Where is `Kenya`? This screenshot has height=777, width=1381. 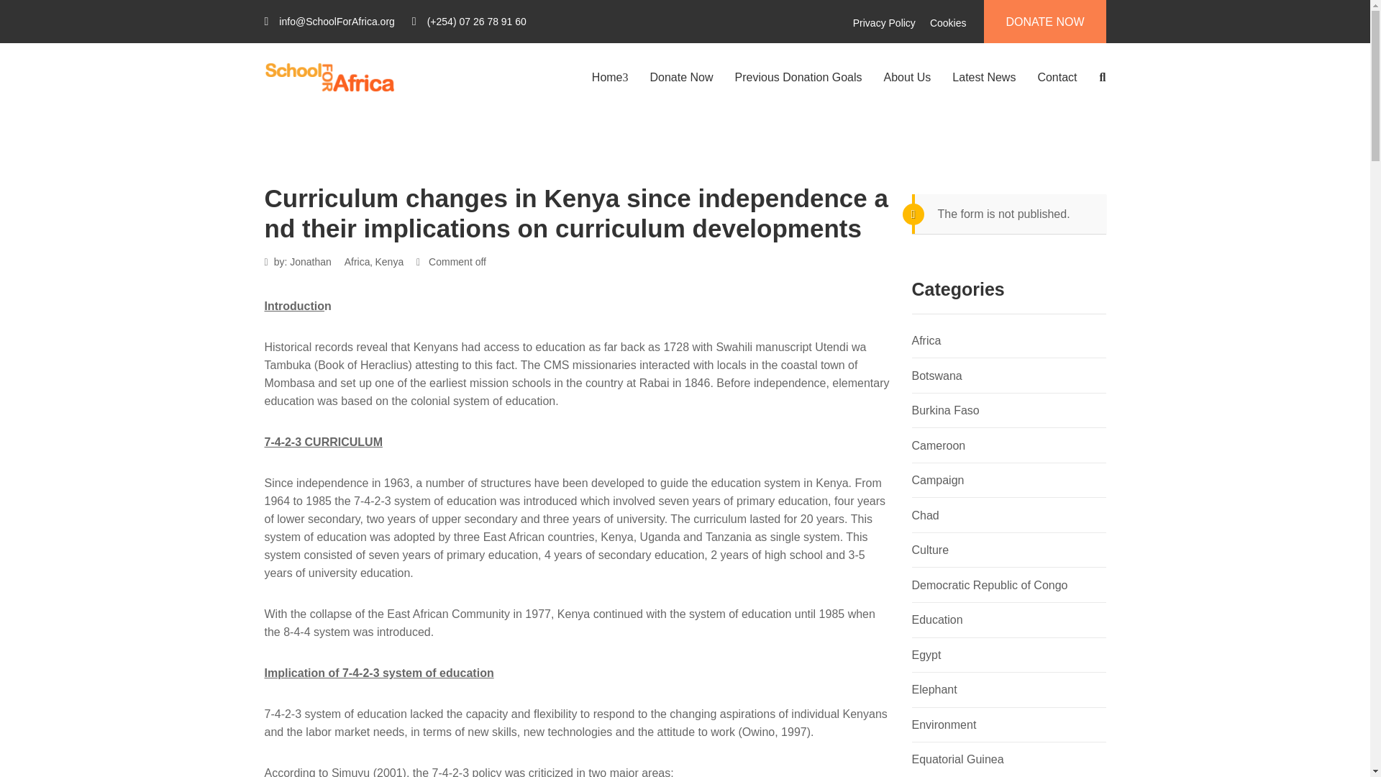
Kenya is located at coordinates (390, 262).